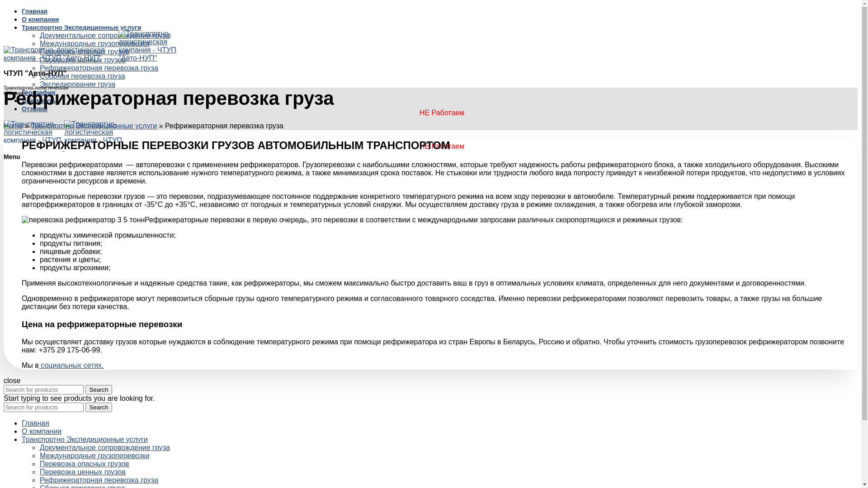 This screenshot has height=488, width=868. I want to click on Home, so click(14, 126).